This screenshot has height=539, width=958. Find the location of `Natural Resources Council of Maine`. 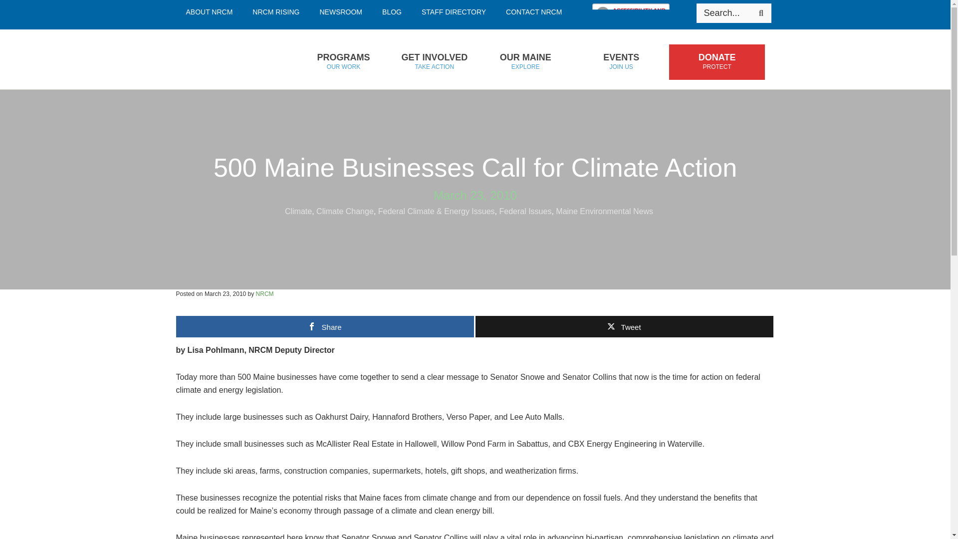

Natural Resources Council of Maine is located at coordinates (761, 13).